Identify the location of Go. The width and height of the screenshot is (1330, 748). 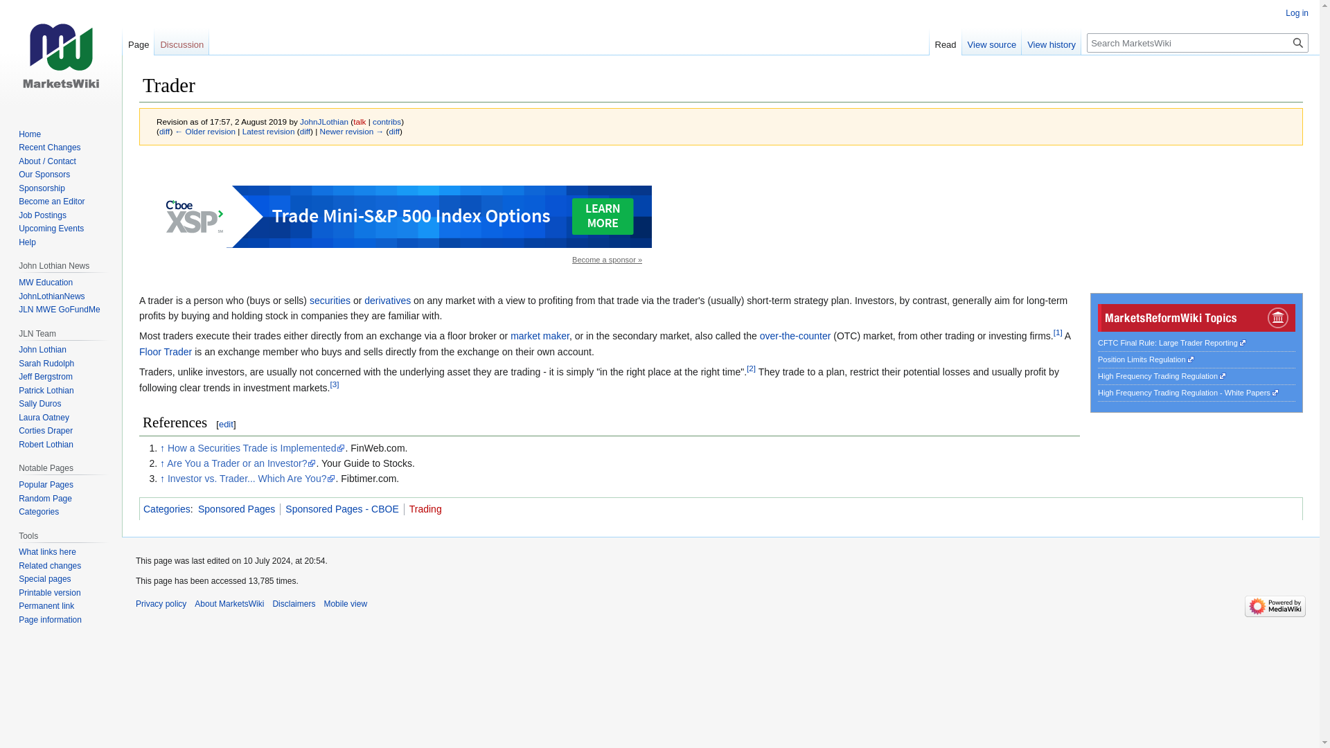
(1298, 42).